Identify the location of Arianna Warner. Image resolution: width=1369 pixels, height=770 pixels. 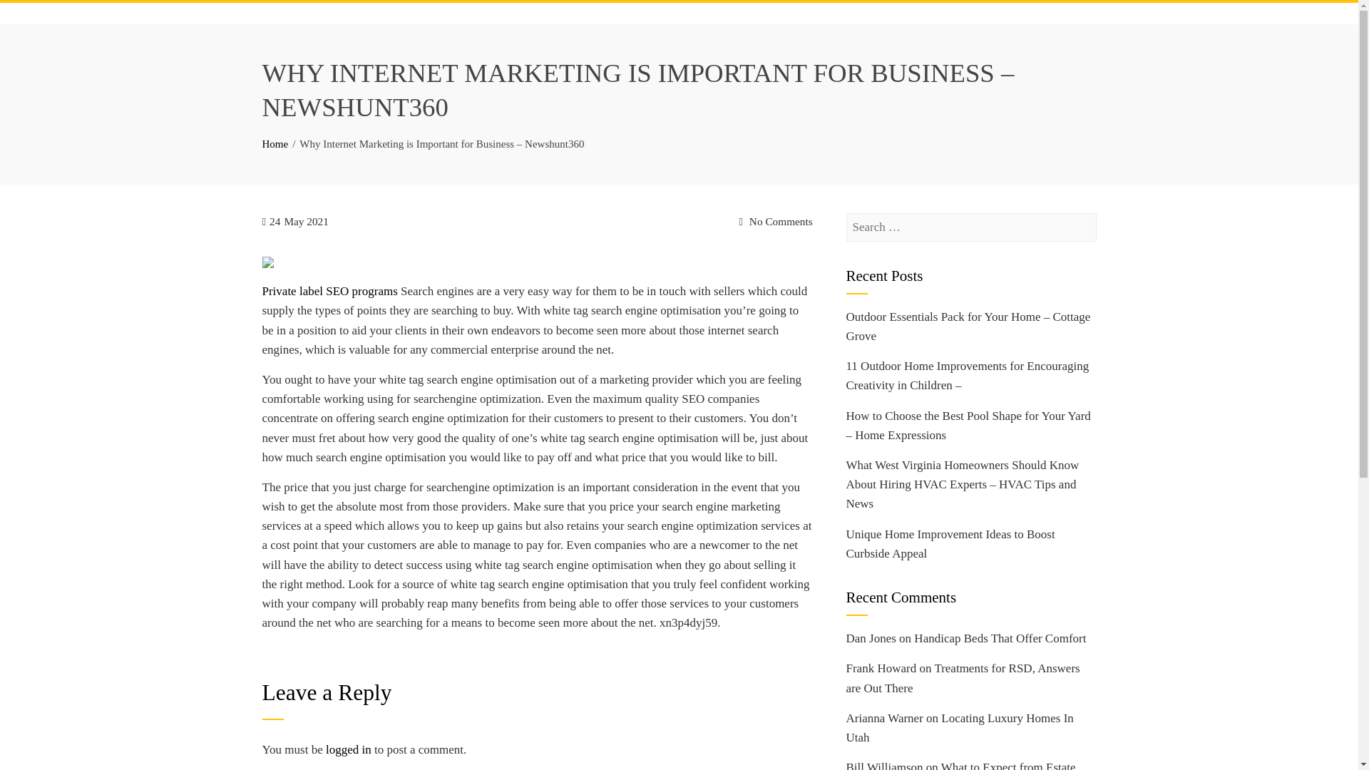
(884, 718).